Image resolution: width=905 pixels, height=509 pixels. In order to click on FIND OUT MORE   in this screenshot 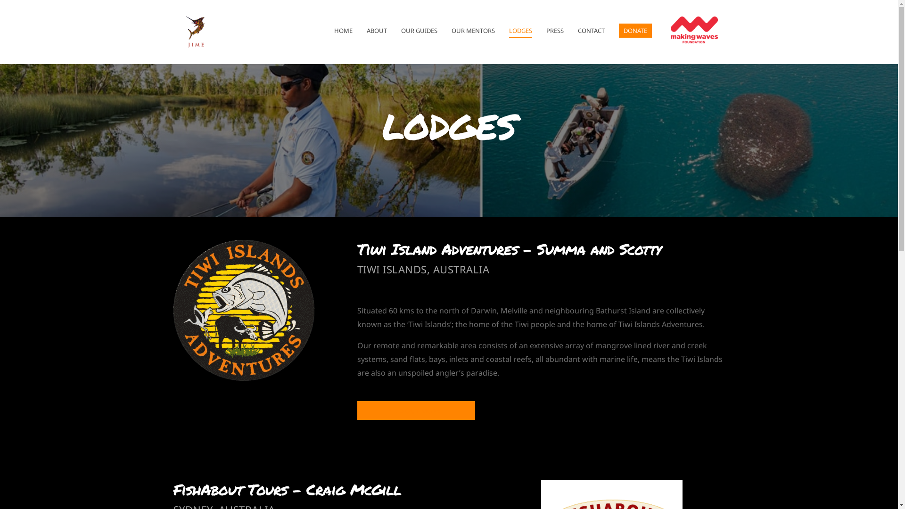, I will do `click(416, 410)`.